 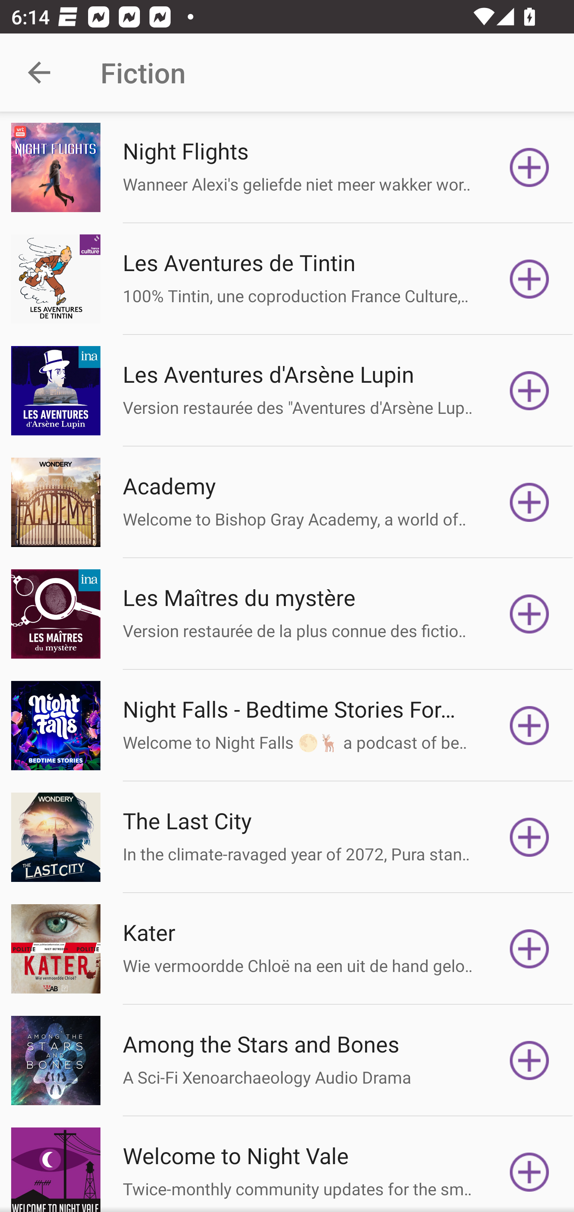 What do you see at coordinates (529, 502) in the screenshot?
I see `Subscribe` at bounding box center [529, 502].